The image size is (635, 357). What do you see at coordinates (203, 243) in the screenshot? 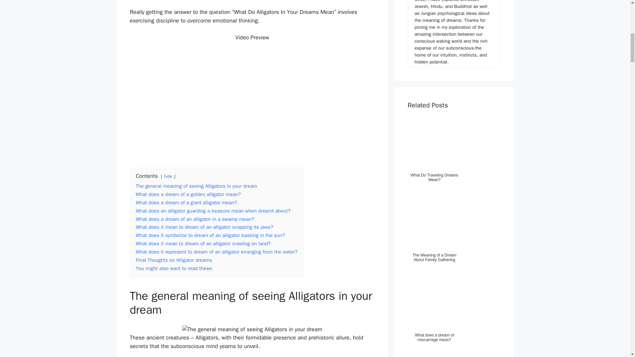
I see `What does it mean to dream of an alligator crawling on land?` at bounding box center [203, 243].